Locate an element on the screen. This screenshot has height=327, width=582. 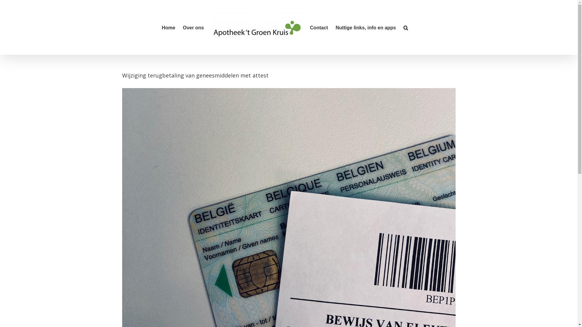
Over ons is located at coordinates (193, 27).